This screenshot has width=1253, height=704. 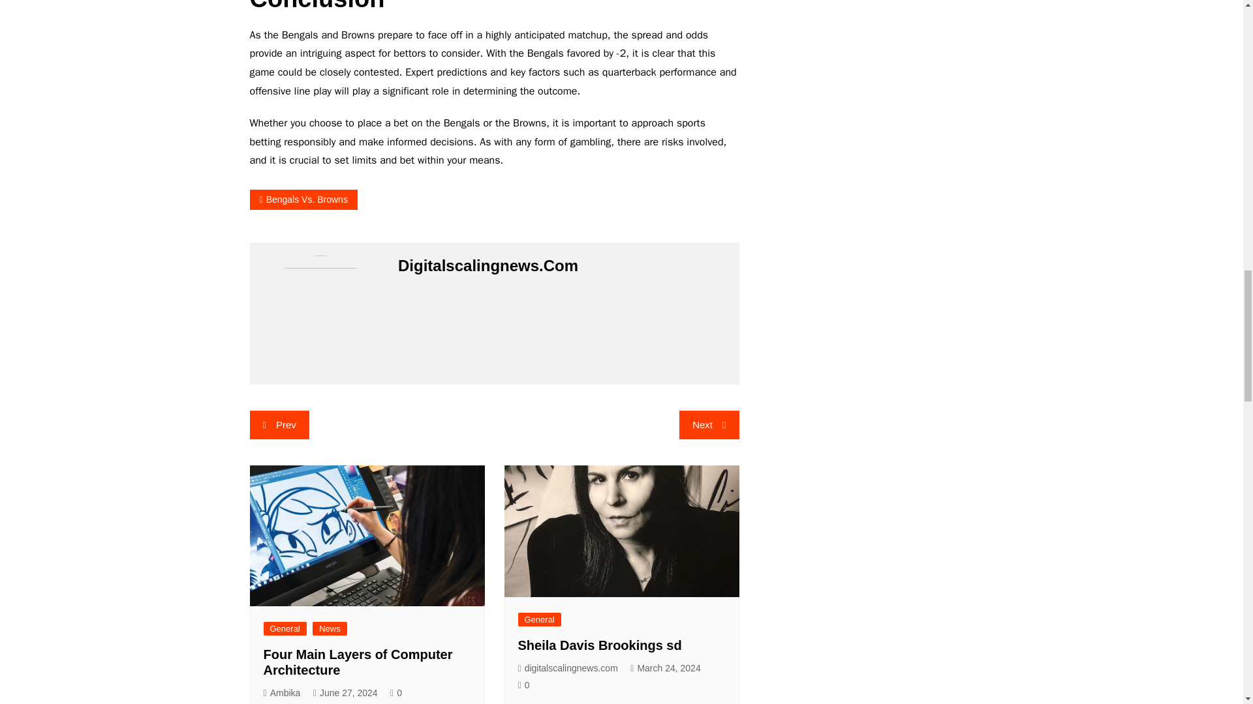 I want to click on News, so click(x=329, y=628).